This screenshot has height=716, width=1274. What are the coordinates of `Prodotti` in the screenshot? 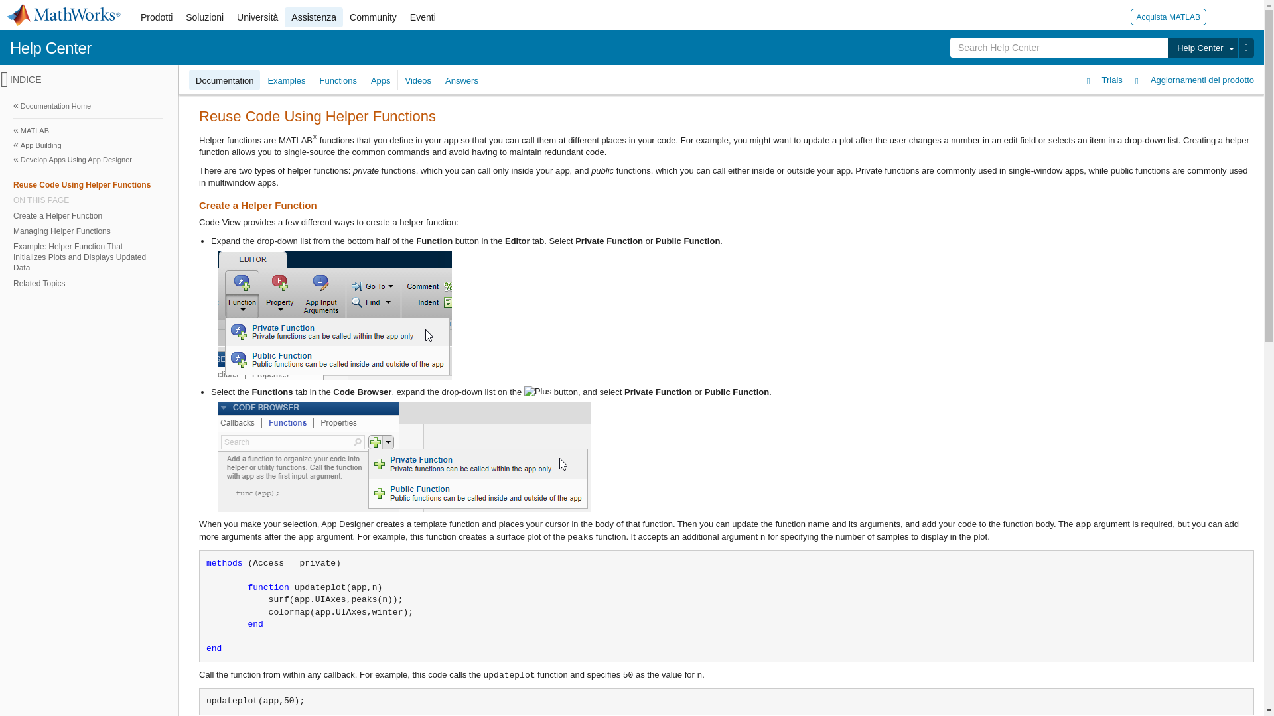 It's located at (157, 17).